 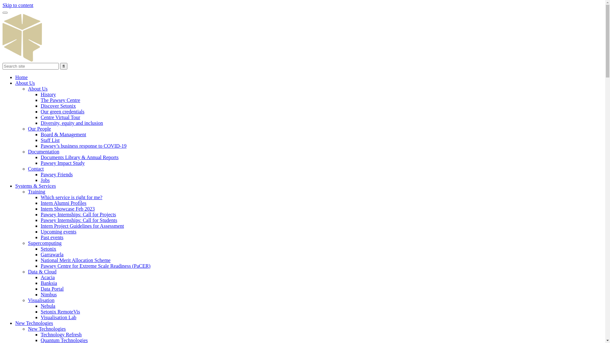 What do you see at coordinates (44, 152) in the screenshot?
I see `Documentation` at bounding box center [44, 152].